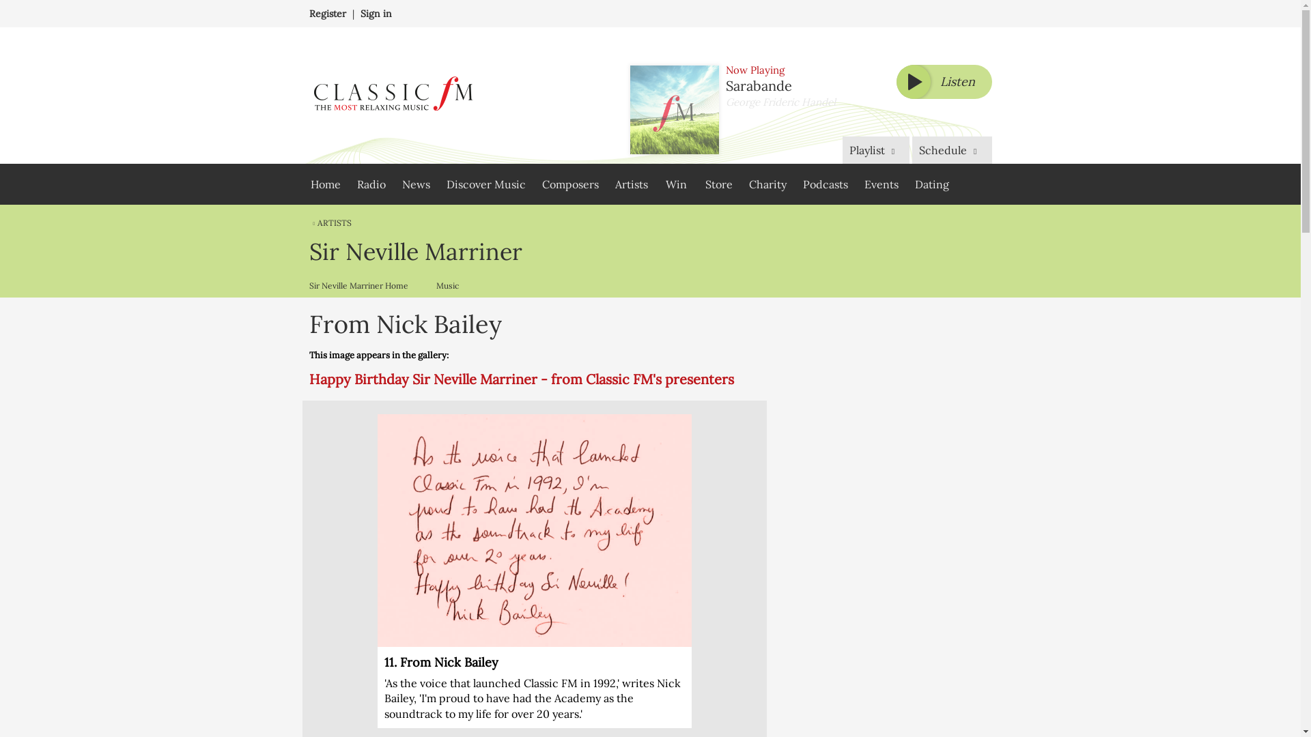 This screenshot has width=1311, height=737. I want to click on Radio, so click(371, 184).